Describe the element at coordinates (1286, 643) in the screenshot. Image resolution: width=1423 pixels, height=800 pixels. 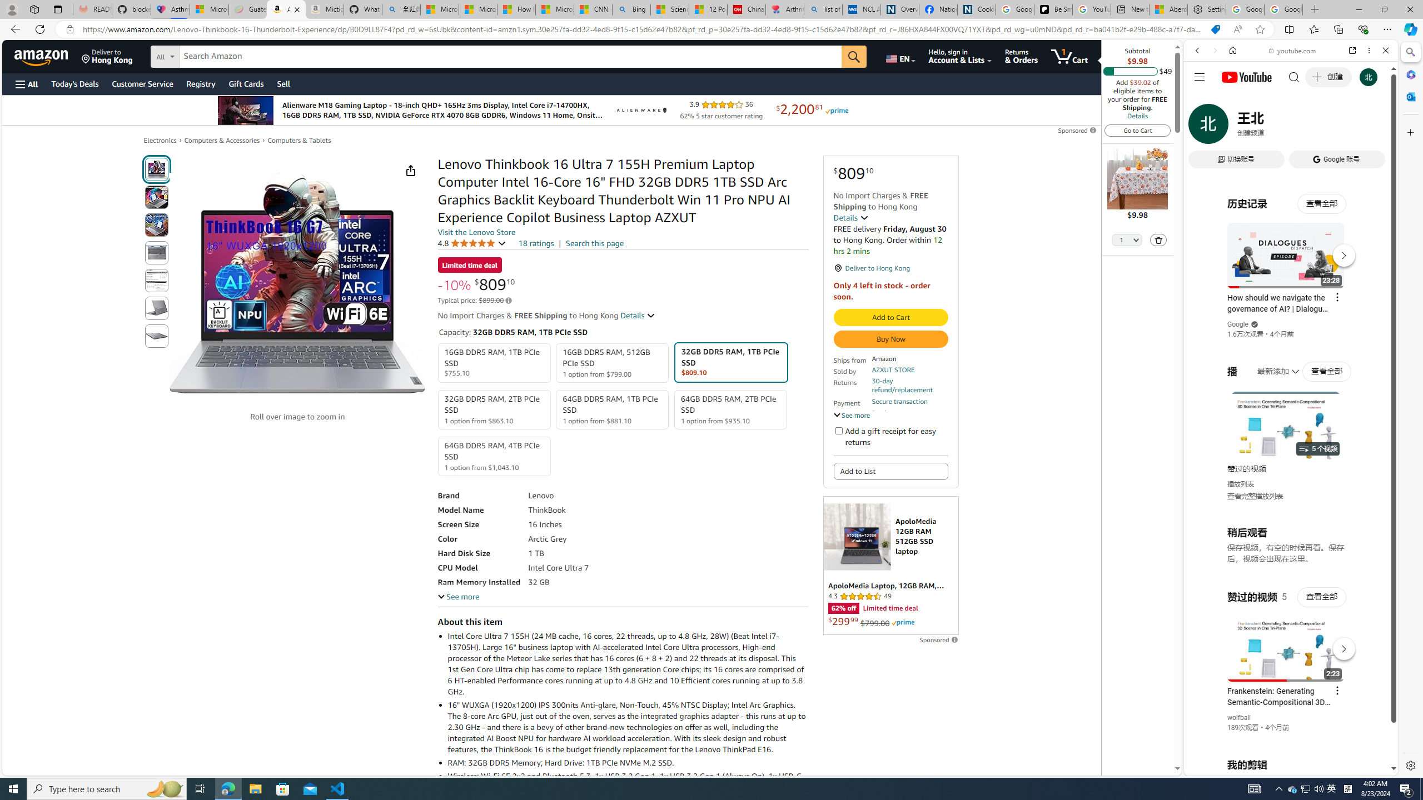
I see `#you` at that location.